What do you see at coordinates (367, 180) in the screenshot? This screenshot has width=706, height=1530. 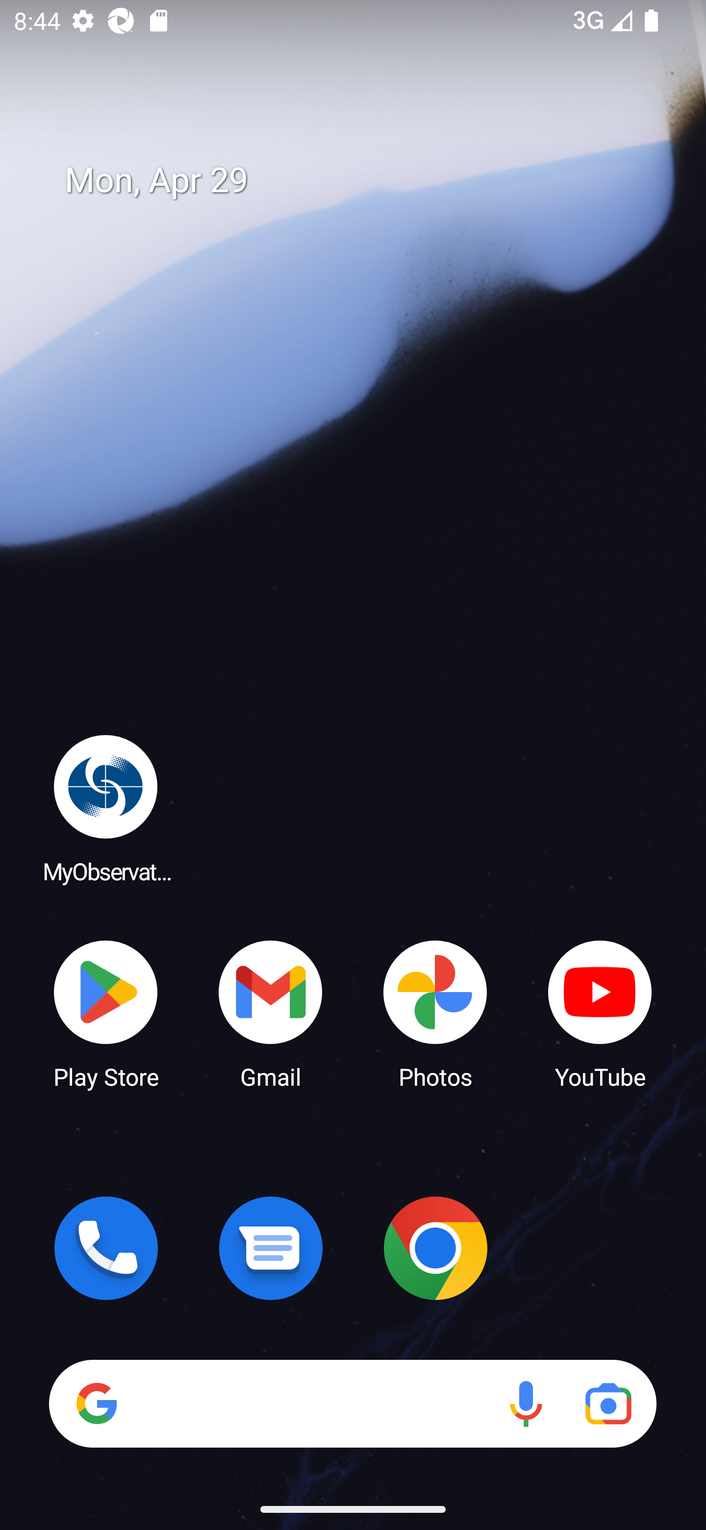 I see `Mon, Apr 29` at bounding box center [367, 180].